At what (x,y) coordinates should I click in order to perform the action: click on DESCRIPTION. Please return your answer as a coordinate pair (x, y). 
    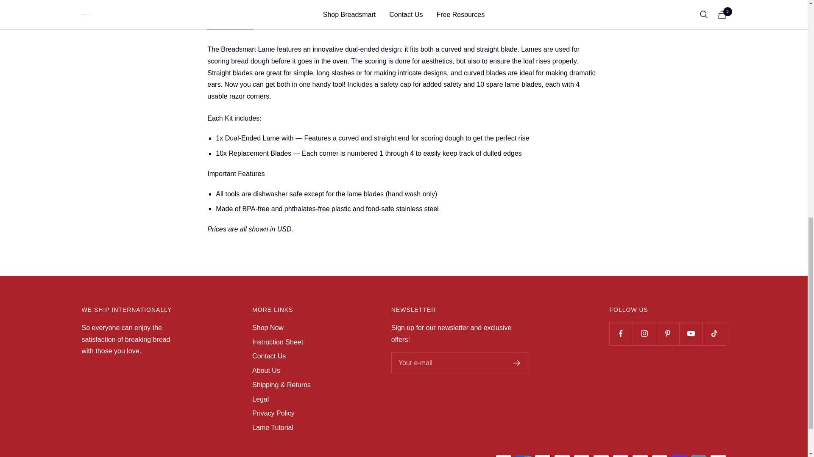
    Looking at the image, I should click on (404, 22).